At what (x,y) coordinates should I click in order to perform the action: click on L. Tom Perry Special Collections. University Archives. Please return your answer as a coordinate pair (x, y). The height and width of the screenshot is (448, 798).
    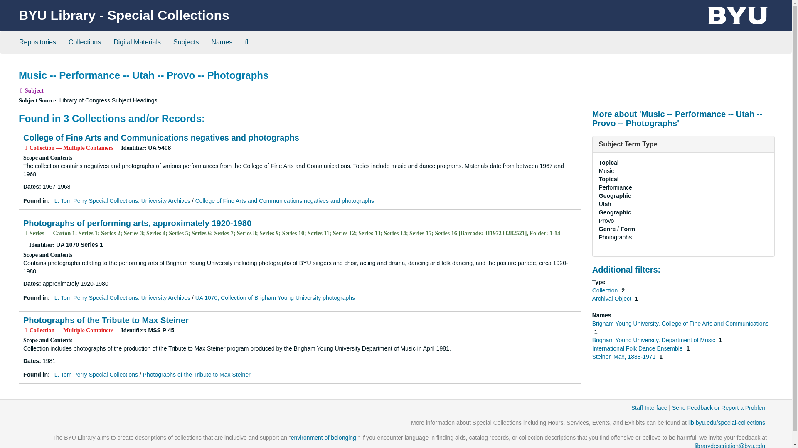
    Looking at the image, I should click on (122, 201).